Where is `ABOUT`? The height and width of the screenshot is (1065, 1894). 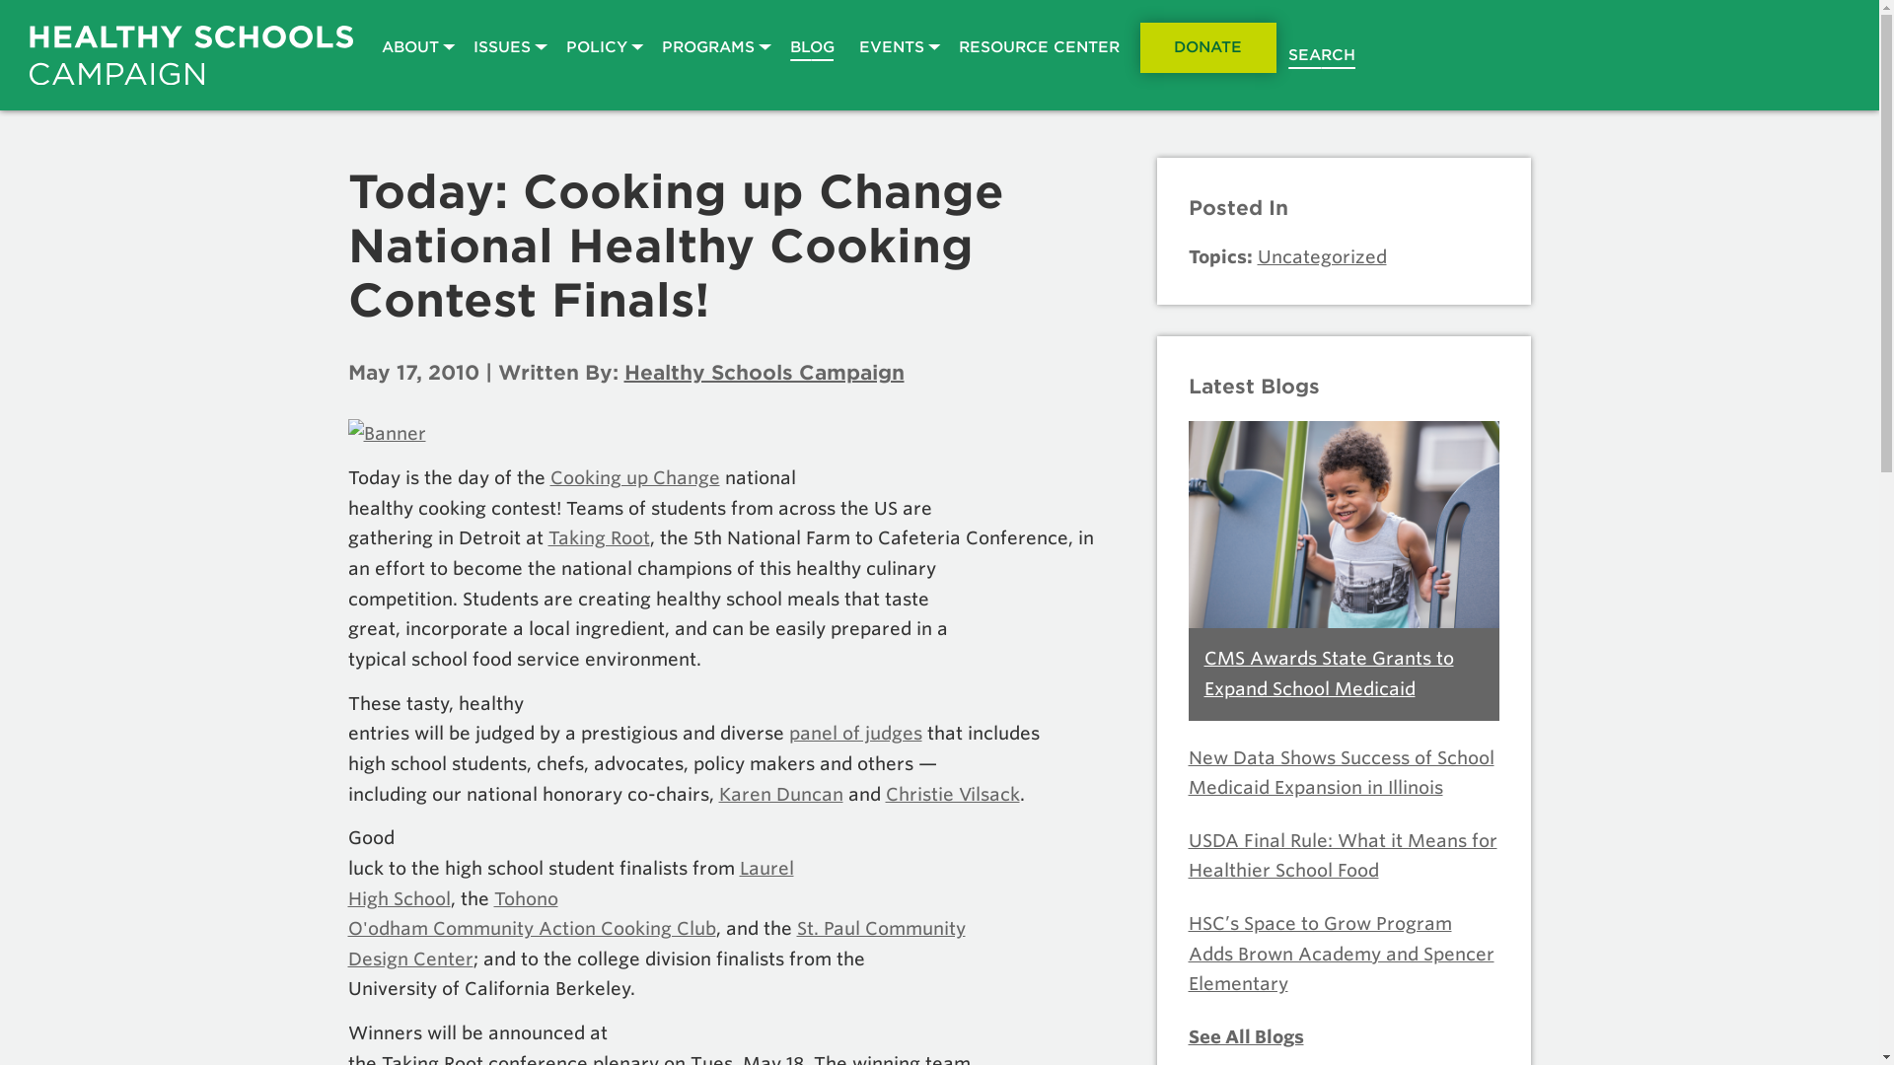 ABOUT is located at coordinates (415, 47).